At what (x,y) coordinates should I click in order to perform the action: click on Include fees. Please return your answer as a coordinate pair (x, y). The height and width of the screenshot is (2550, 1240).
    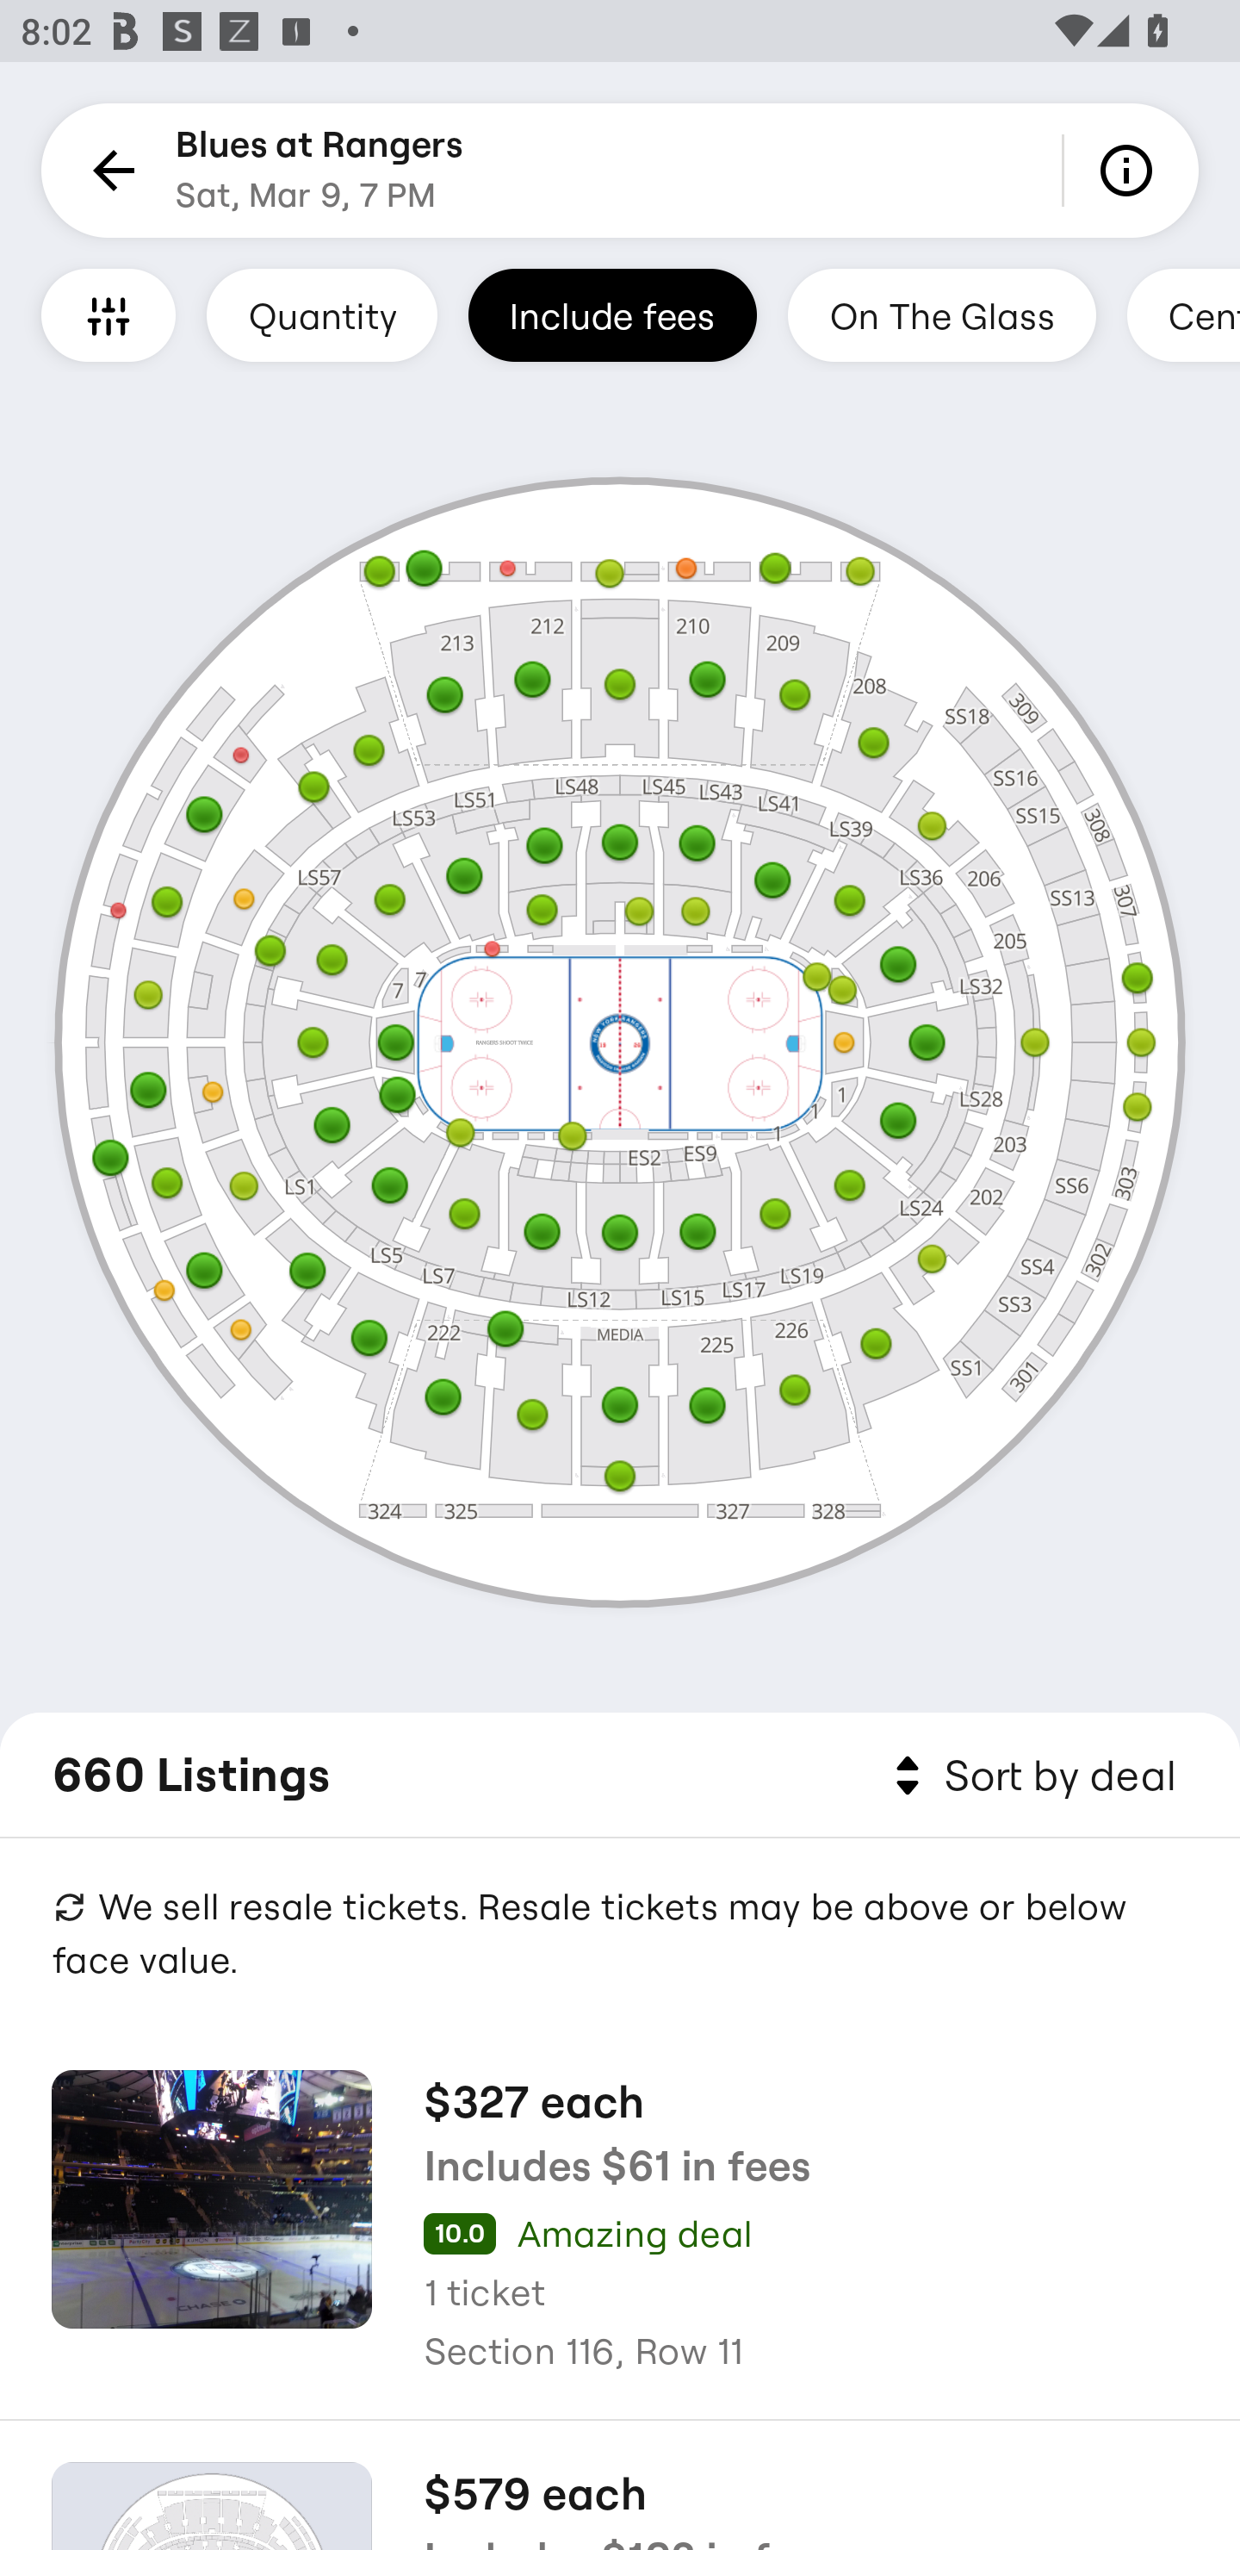
    Looking at the image, I should click on (612, 314).